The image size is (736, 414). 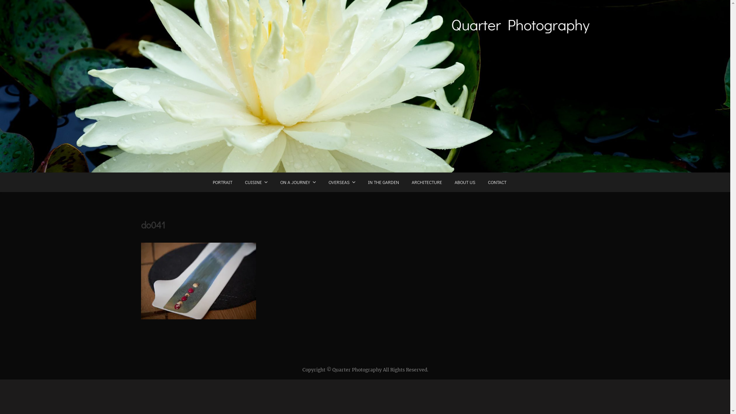 I want to click on Quarter Photography, so click(x=520, y=25).